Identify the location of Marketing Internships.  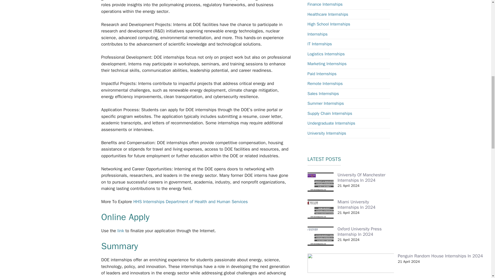
(327, 64).